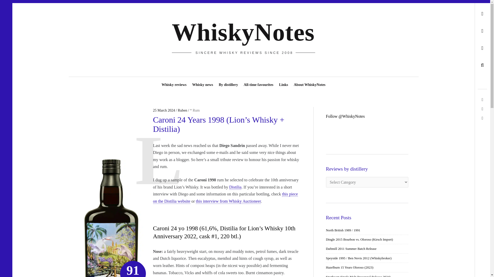 This screenshot has height=277, width=494. I want to click on Whisky news, so click(202, 82).